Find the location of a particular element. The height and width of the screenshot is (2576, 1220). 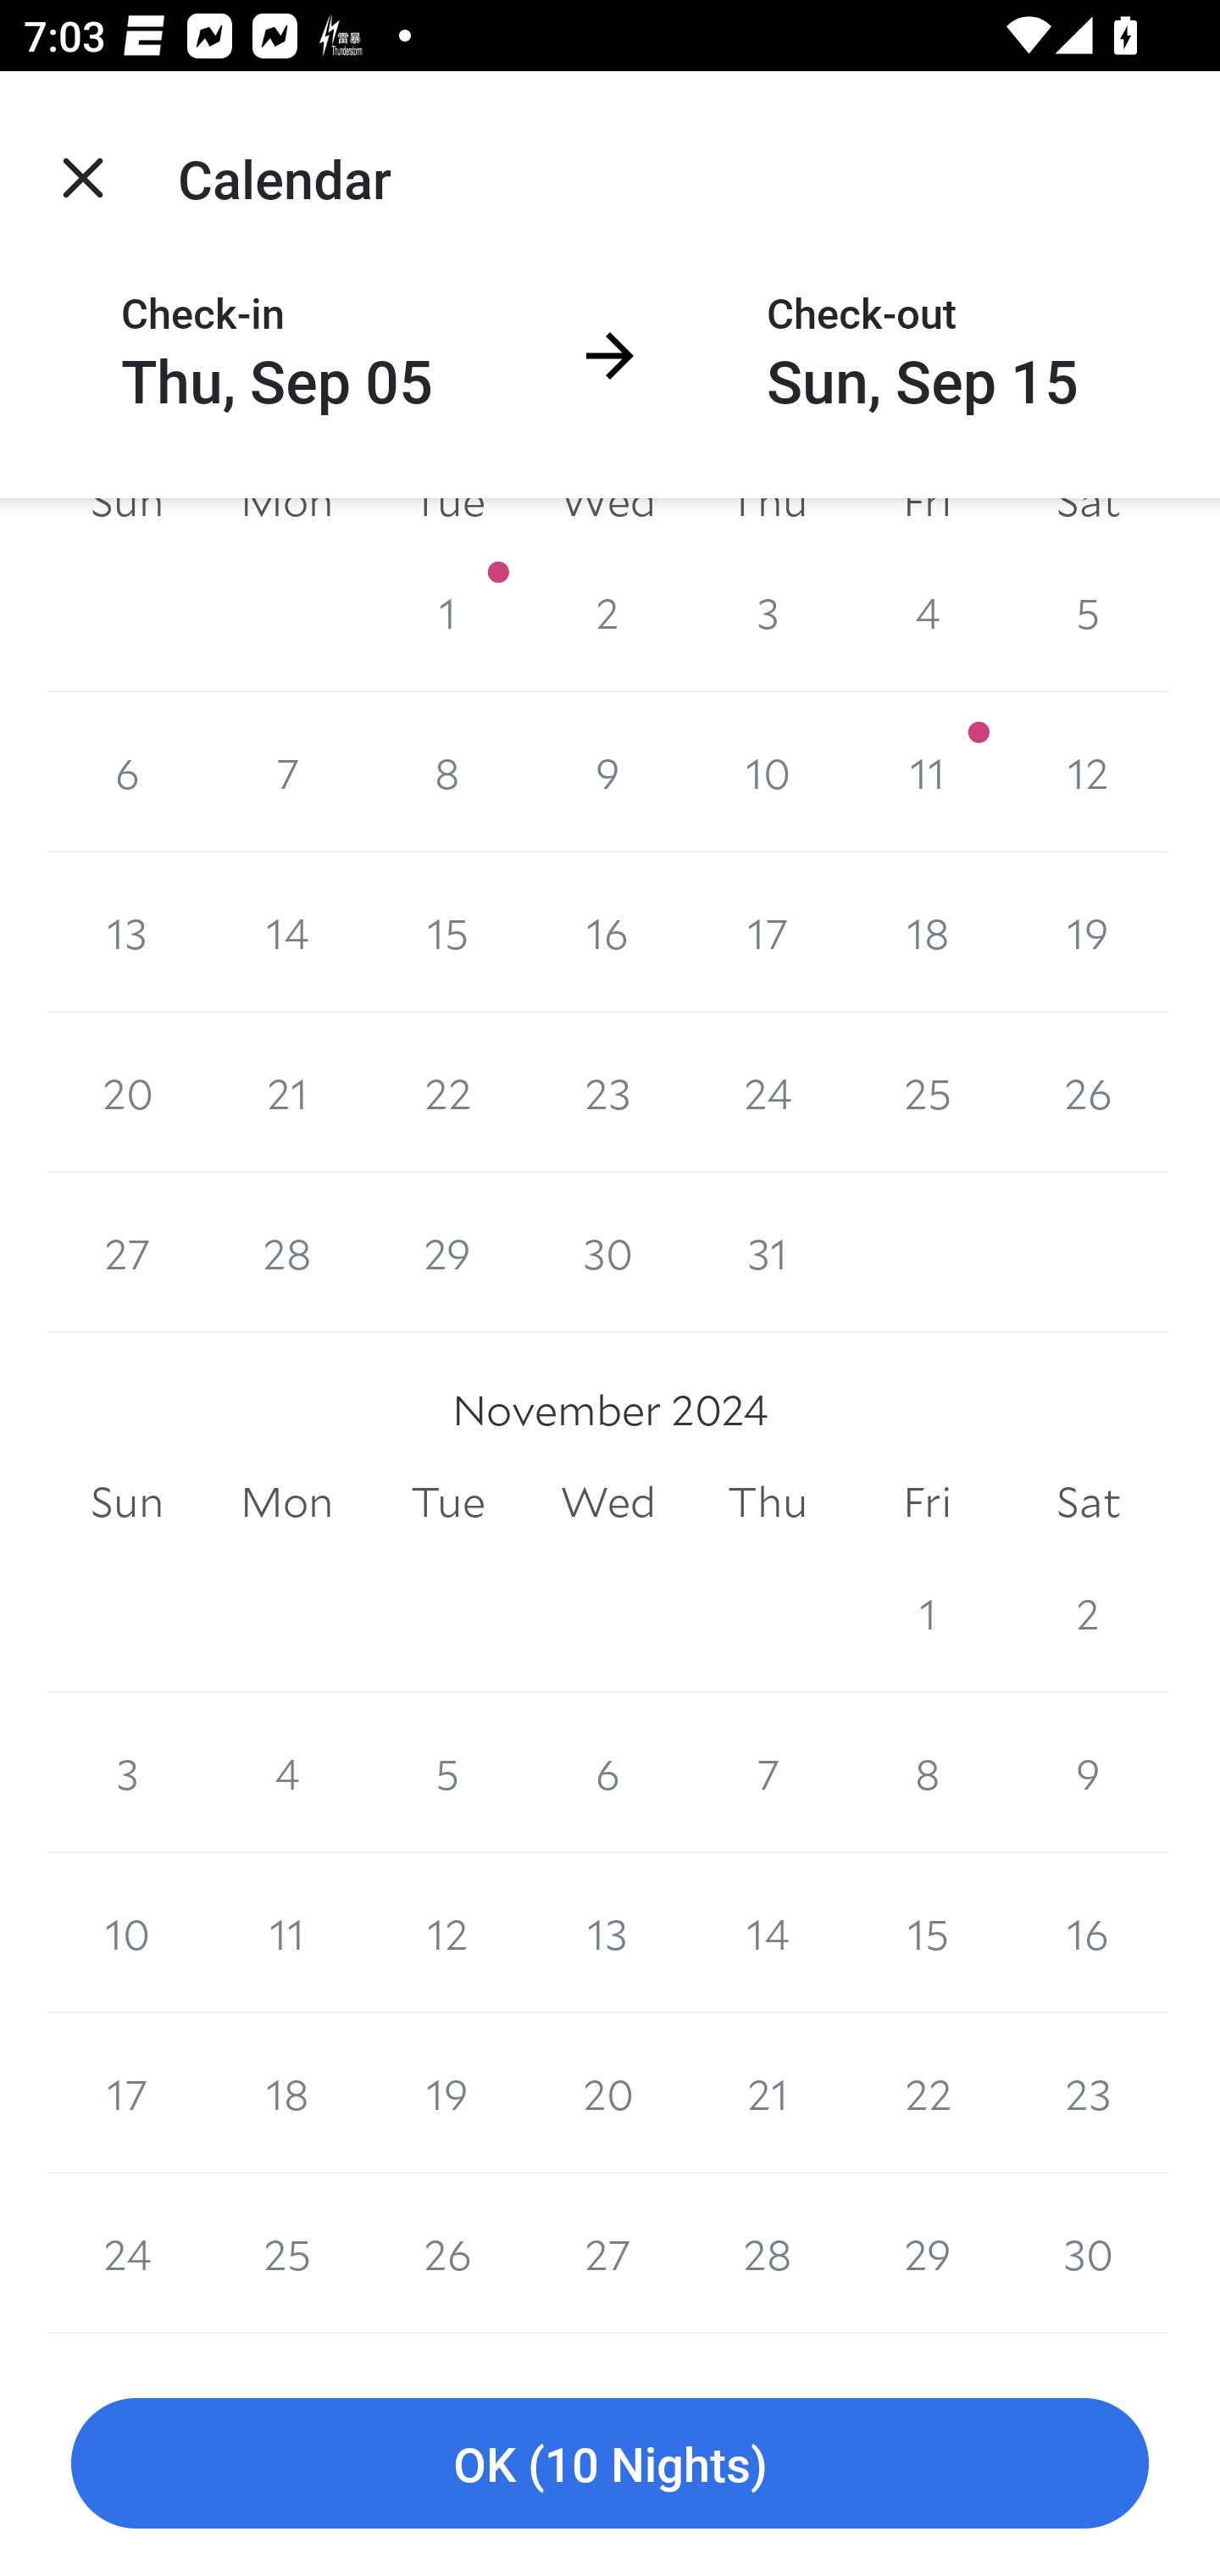

9 9 October 2024 is located at coordinates (608, 773).